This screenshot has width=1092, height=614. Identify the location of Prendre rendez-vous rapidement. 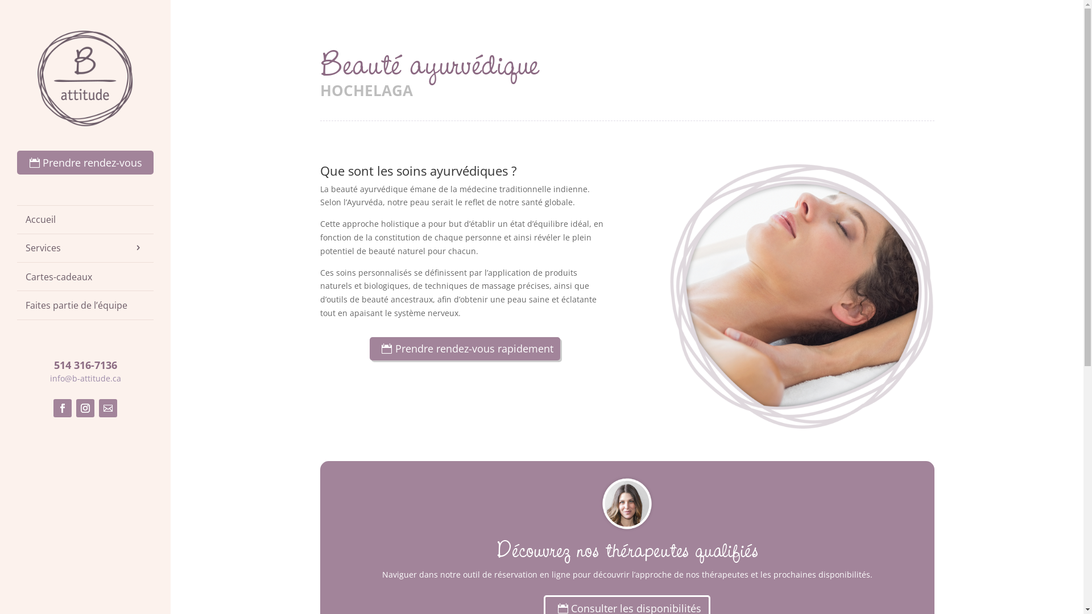
(465, 349).